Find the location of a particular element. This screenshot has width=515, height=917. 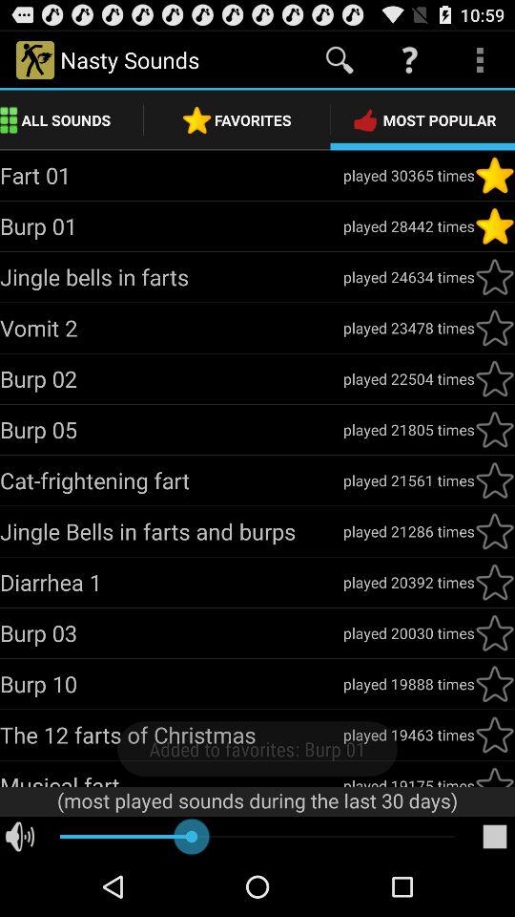

select the burp 10 app is located at coordinates (172, 684).